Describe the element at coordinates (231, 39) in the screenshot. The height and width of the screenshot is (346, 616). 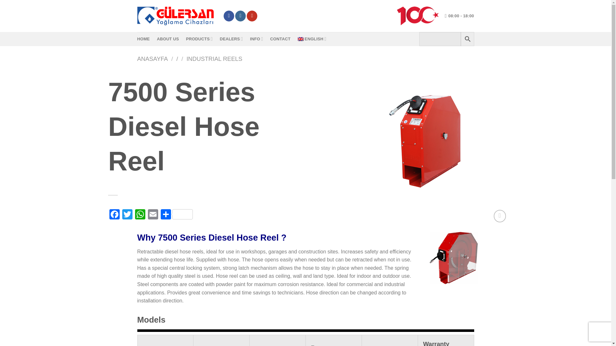
I see `DEALERS` at that location.